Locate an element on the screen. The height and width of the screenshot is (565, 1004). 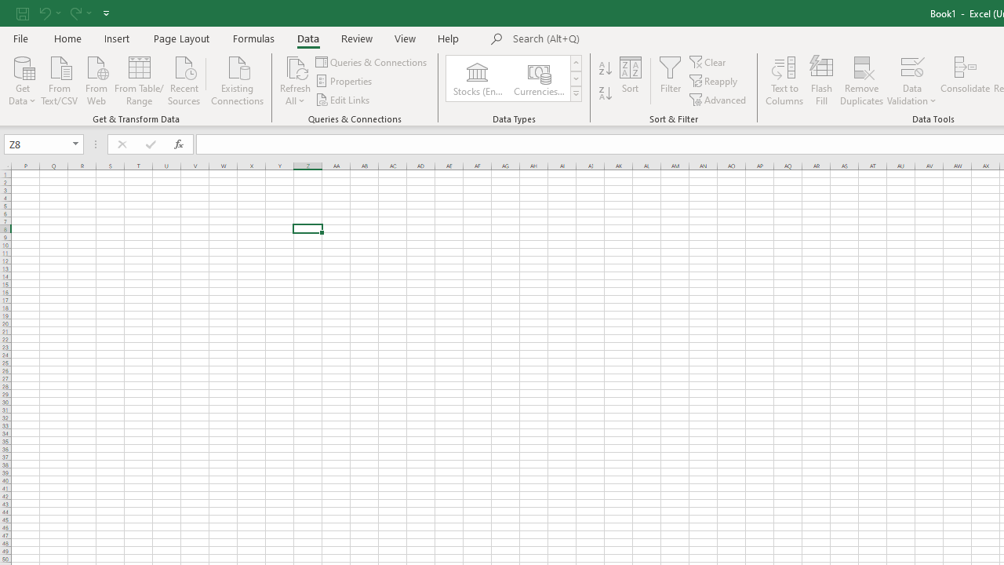
Stocks (English) is located at coordinates (477, 78).